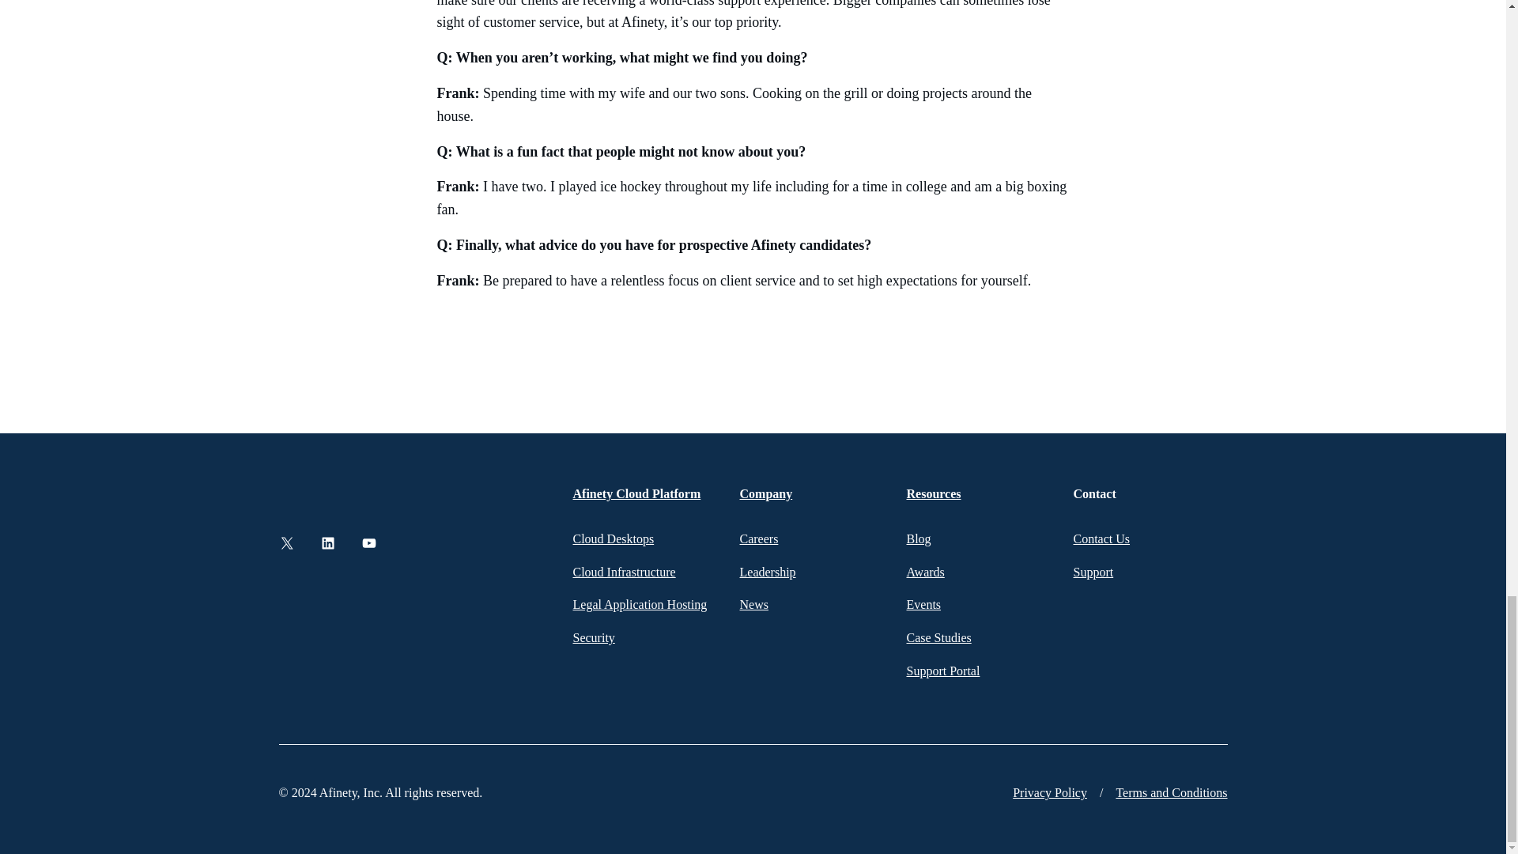  Describe the element at coordinates (623, 572) in the screenshot. I see `Cloud Infrastructure` at that location.